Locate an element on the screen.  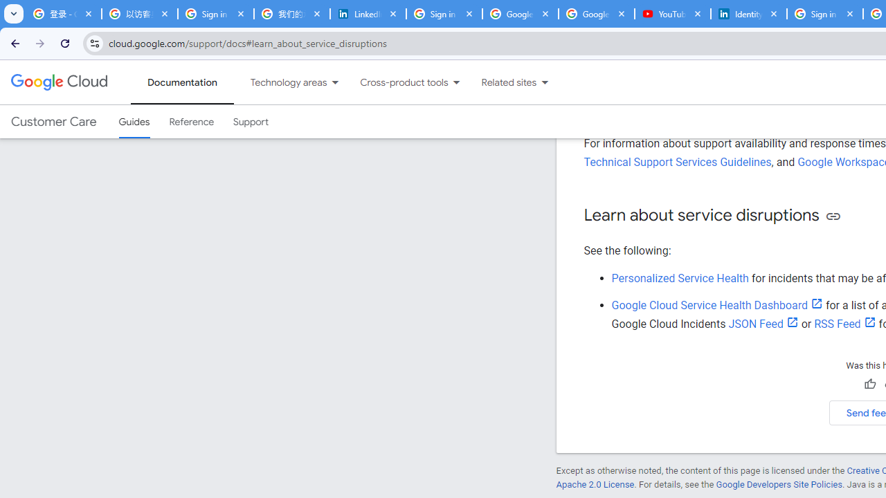
Dropdown menu for Related sites is located at coordinates (545, 82).